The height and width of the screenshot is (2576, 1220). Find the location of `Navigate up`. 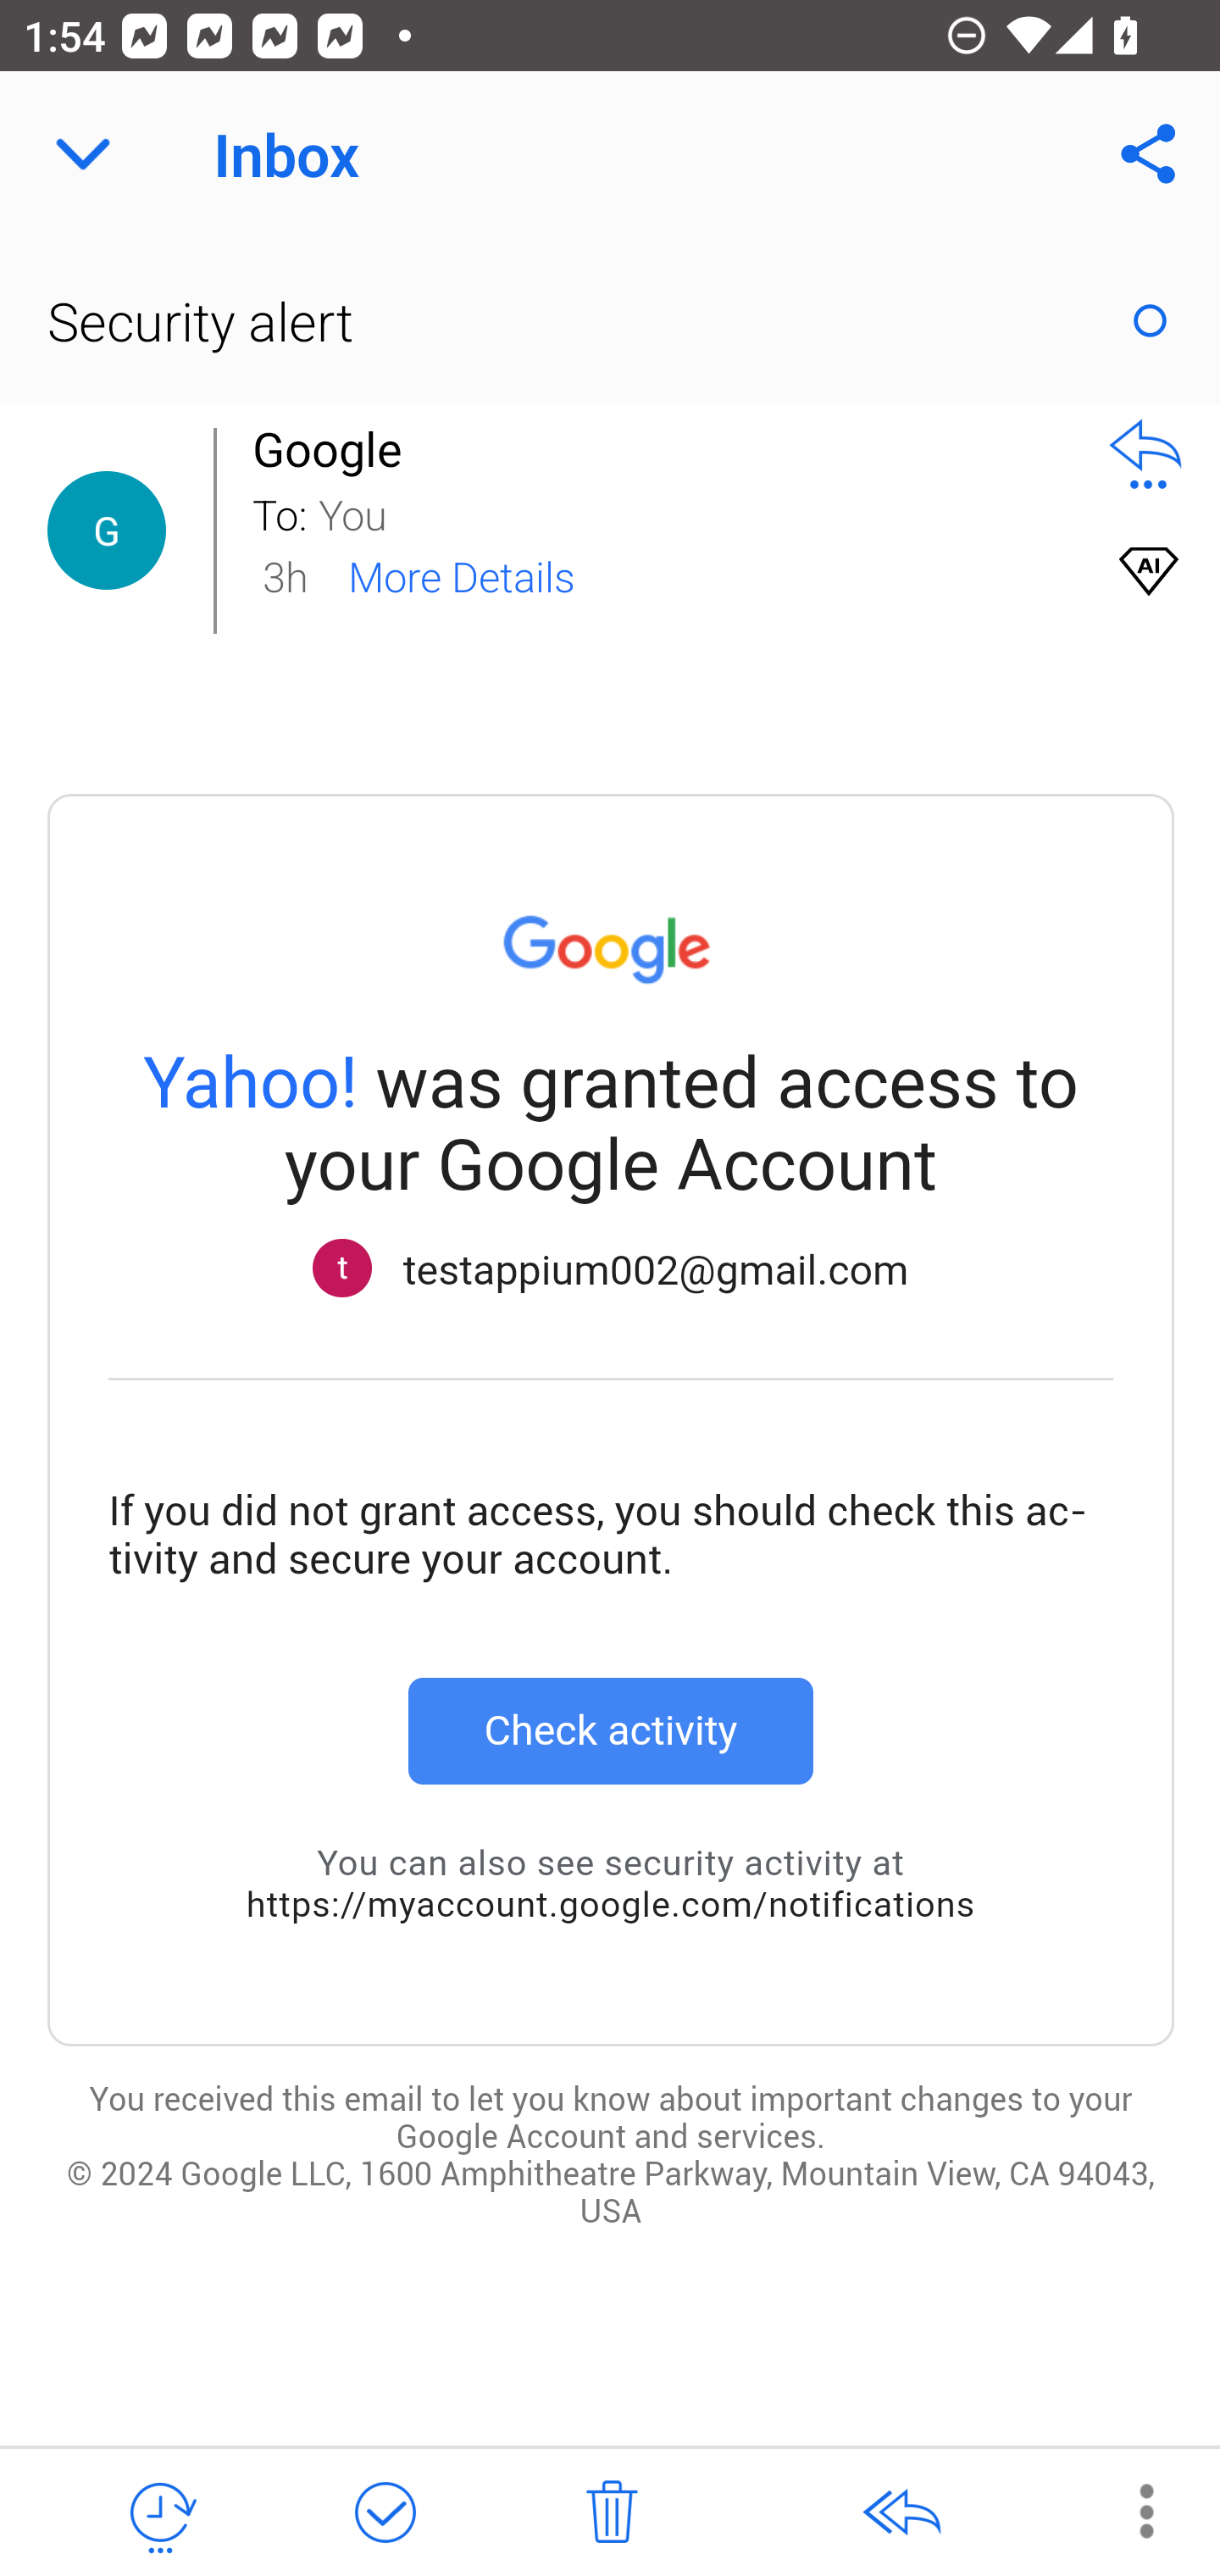

Navigate up is located at coordinates (83, 154).